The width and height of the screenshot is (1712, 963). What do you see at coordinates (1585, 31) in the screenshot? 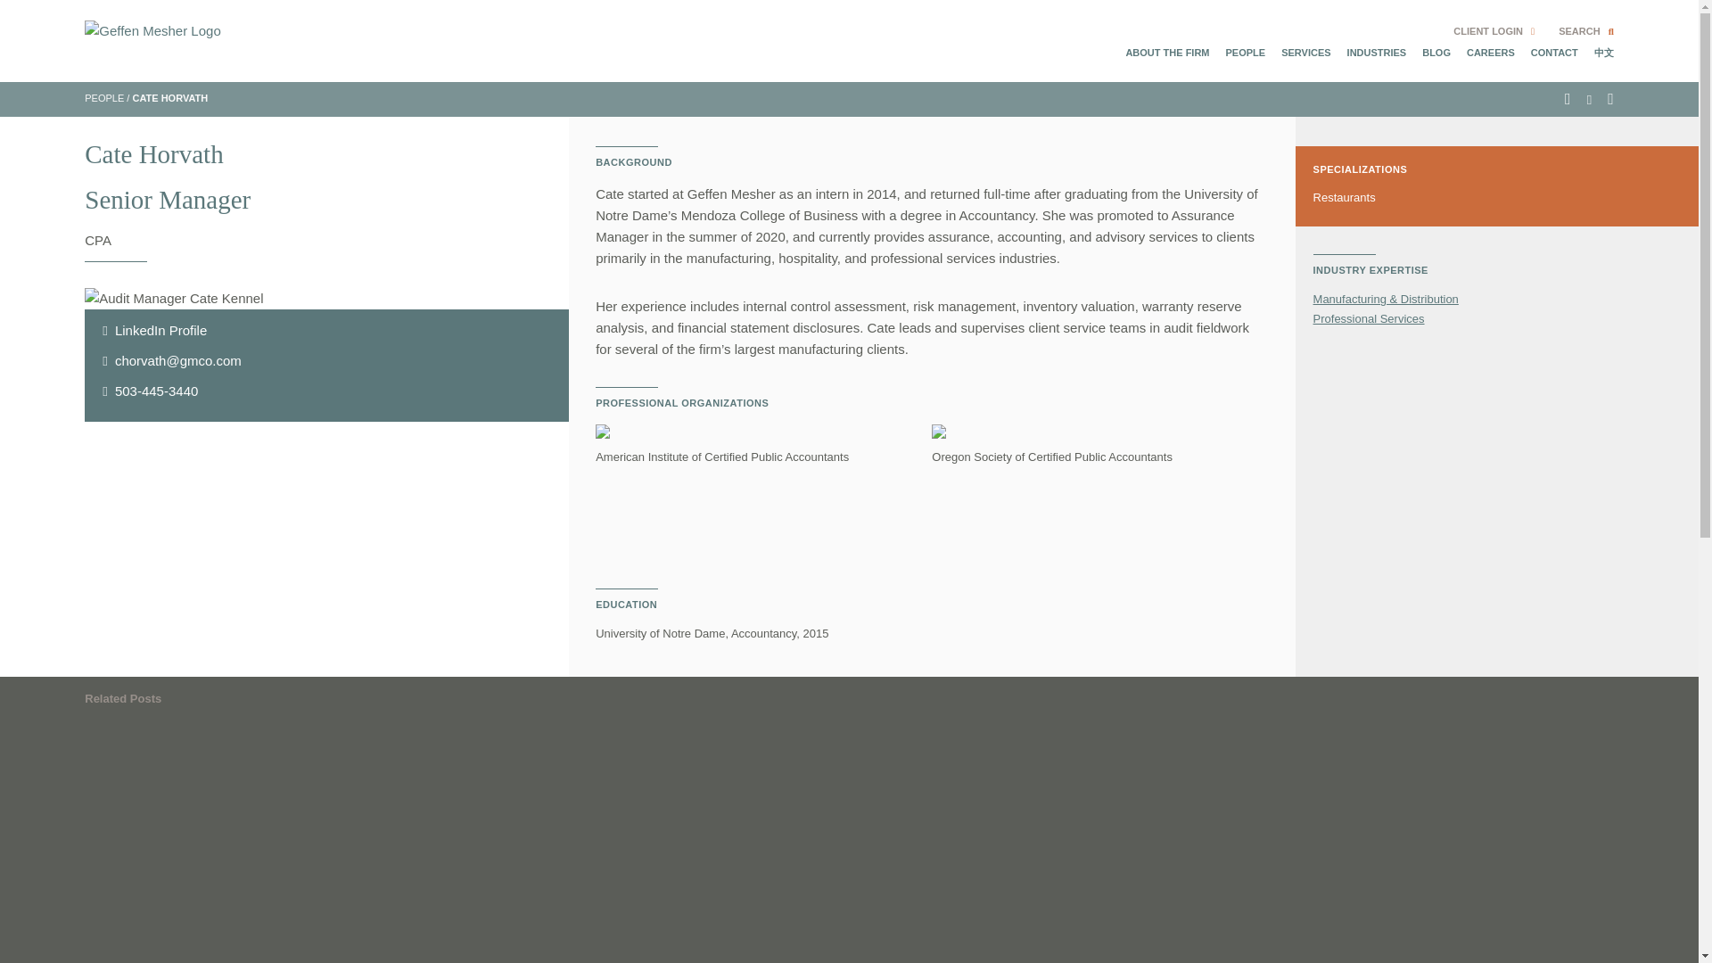
I see `SEARCH` at bounding box center [1585, 31].